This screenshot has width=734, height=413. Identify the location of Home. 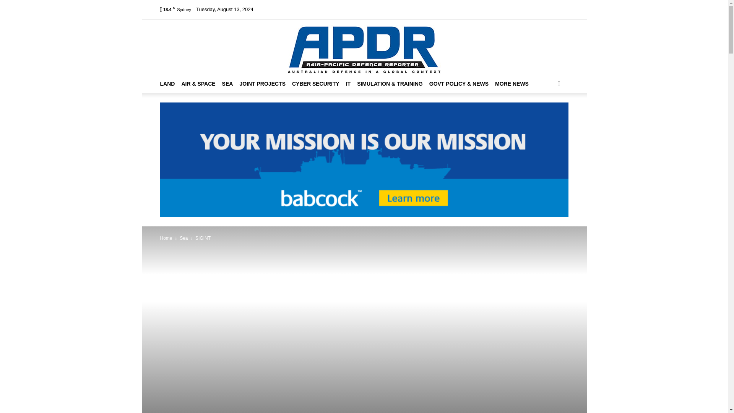
(272, 9).